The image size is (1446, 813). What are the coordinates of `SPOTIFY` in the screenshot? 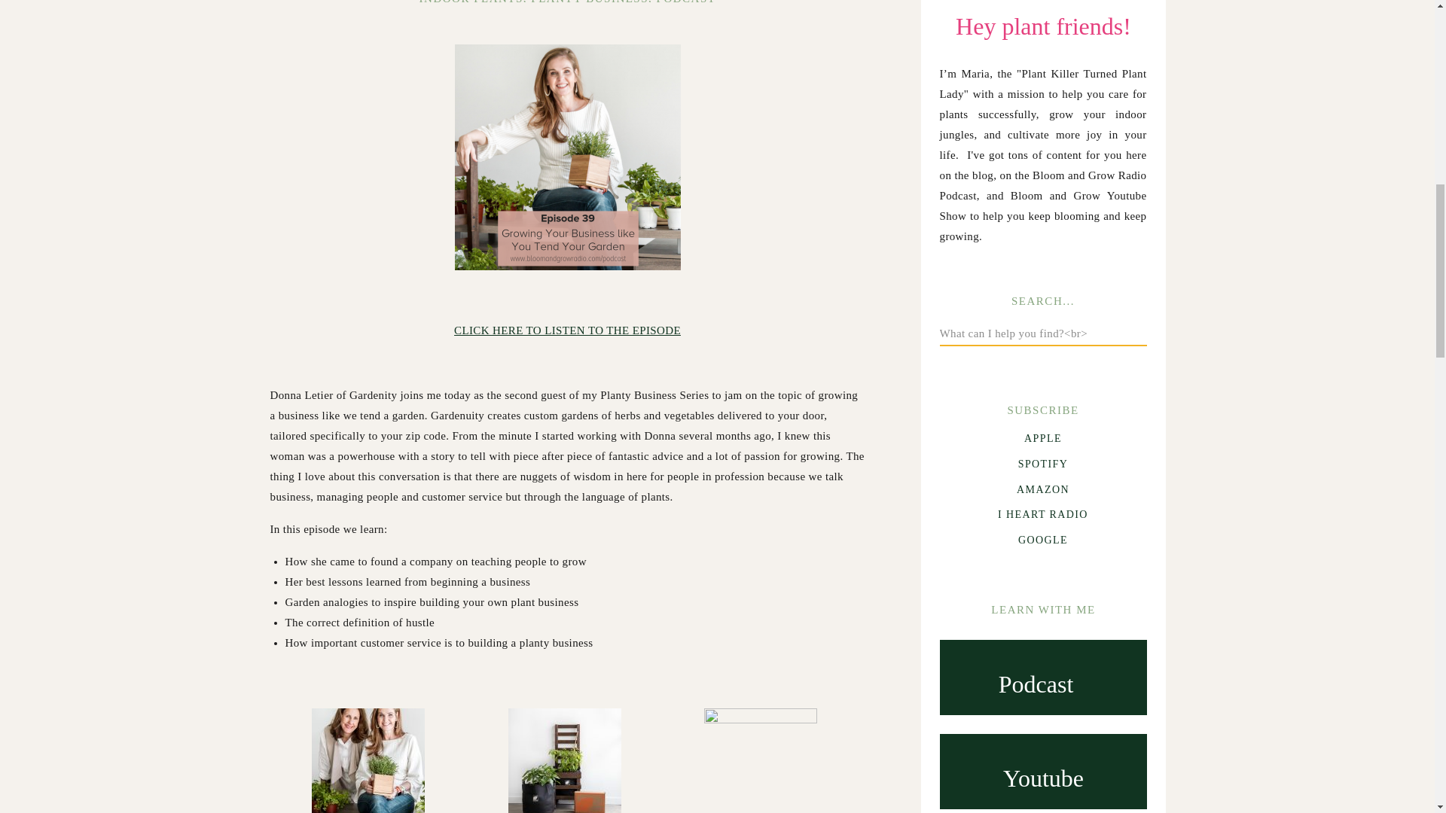 It's located at (1043, 462).